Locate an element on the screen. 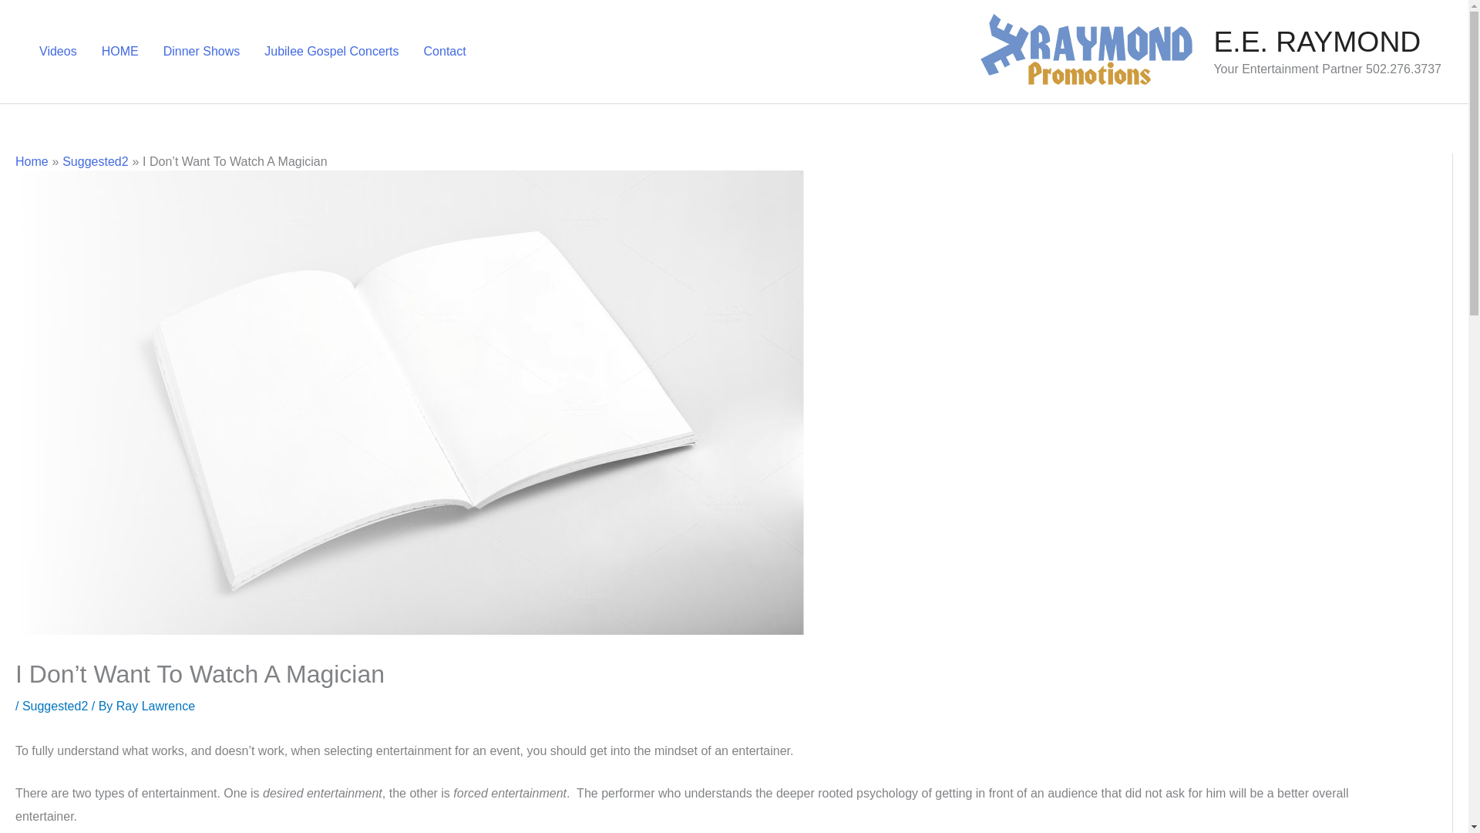 Image resolution: width=1480 pixels, height=833 pixels. Jubilee Gospel Concerts is located at coordinates (331, 51).